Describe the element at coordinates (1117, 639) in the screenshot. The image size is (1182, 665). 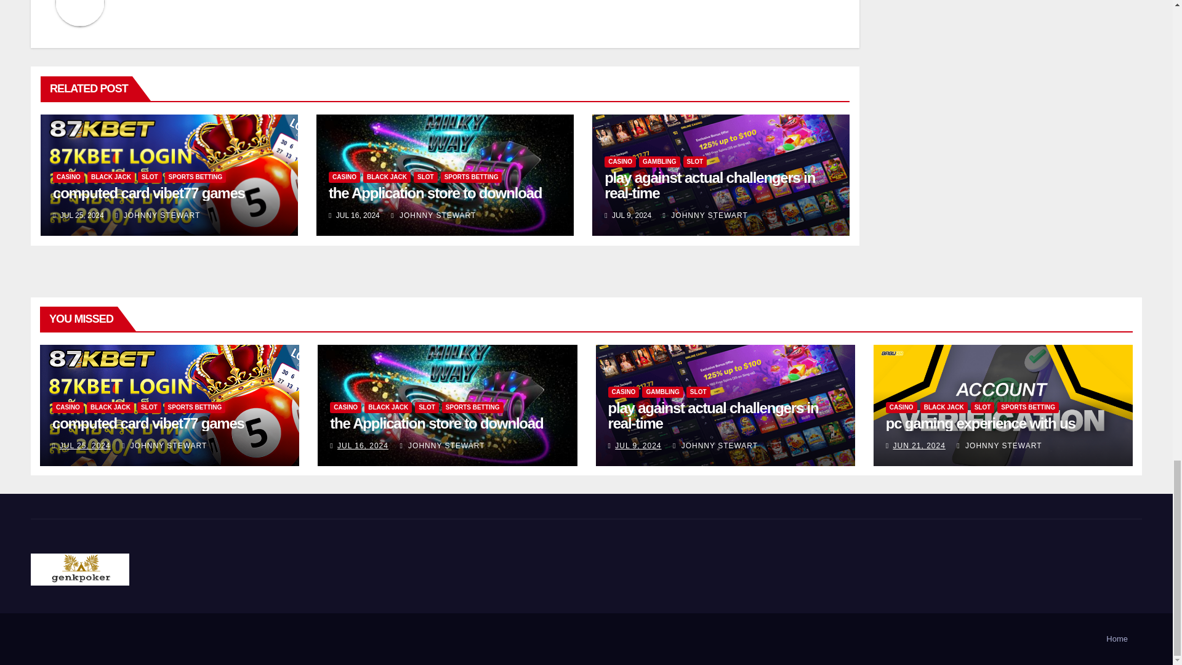
I see `Home` at that location.